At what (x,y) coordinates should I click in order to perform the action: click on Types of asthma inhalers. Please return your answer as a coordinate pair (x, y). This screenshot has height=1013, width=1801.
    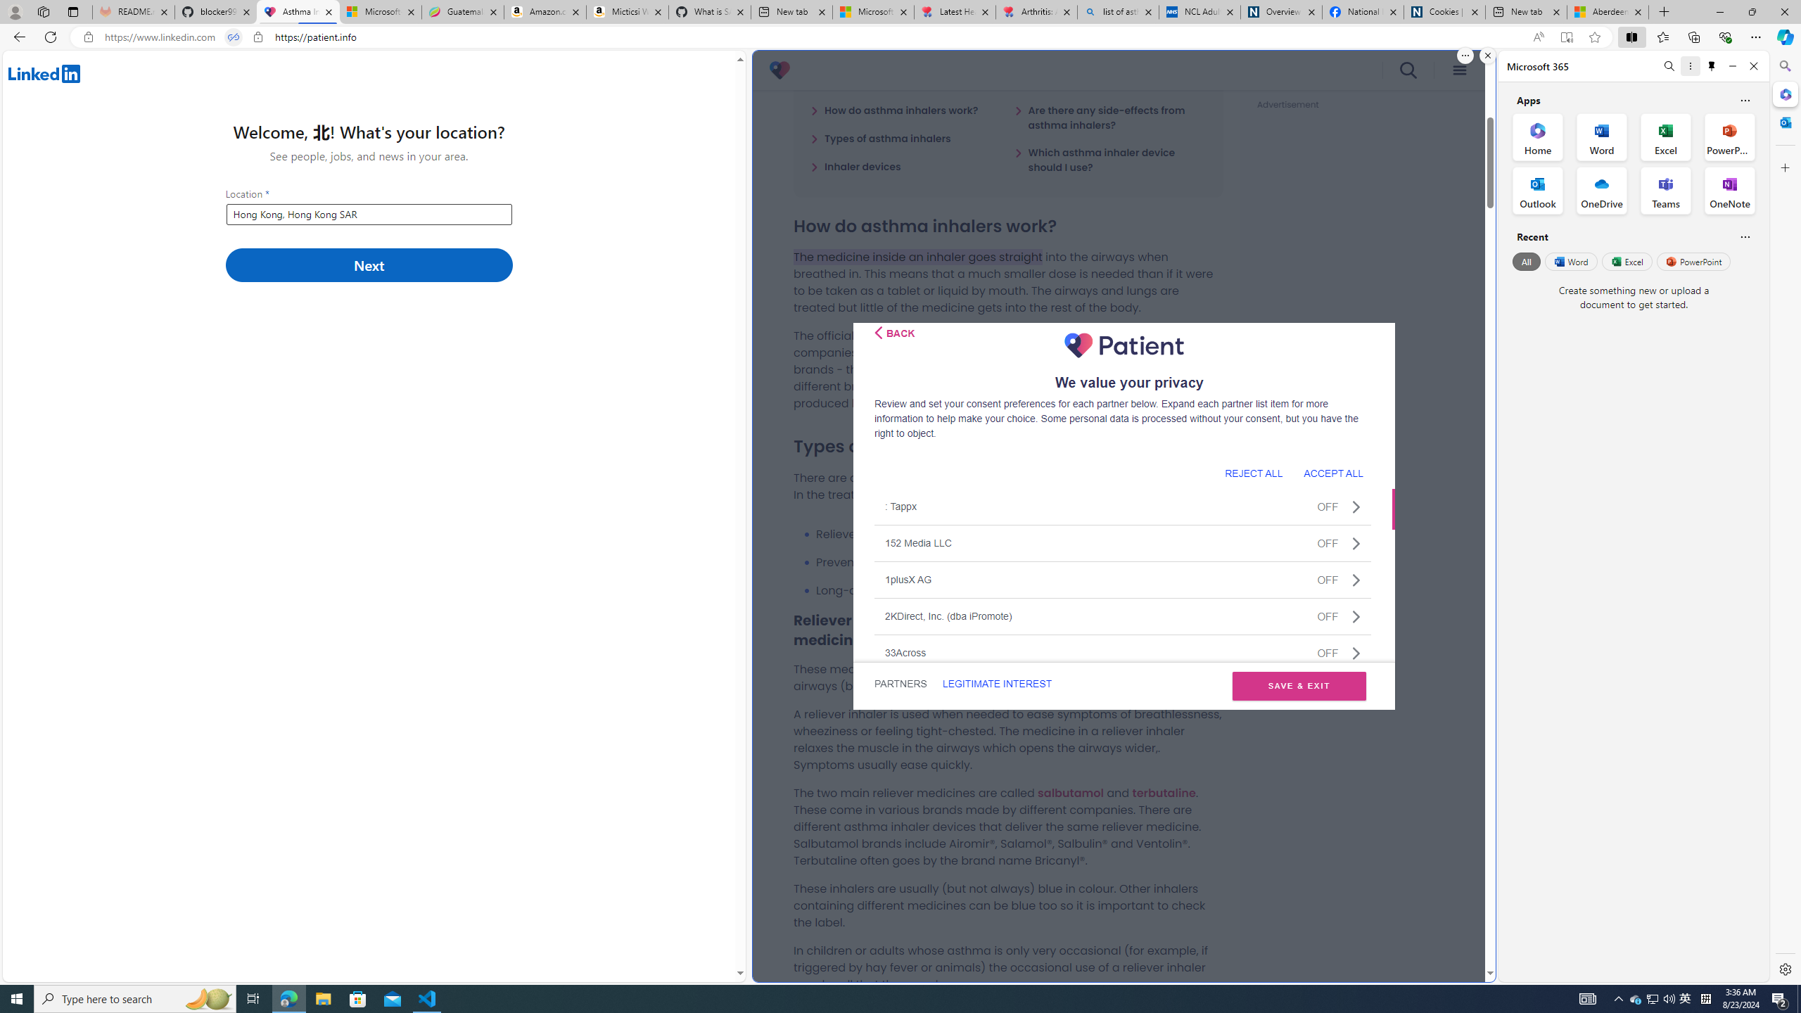
    Looking at the image, I should click on (881, 138).